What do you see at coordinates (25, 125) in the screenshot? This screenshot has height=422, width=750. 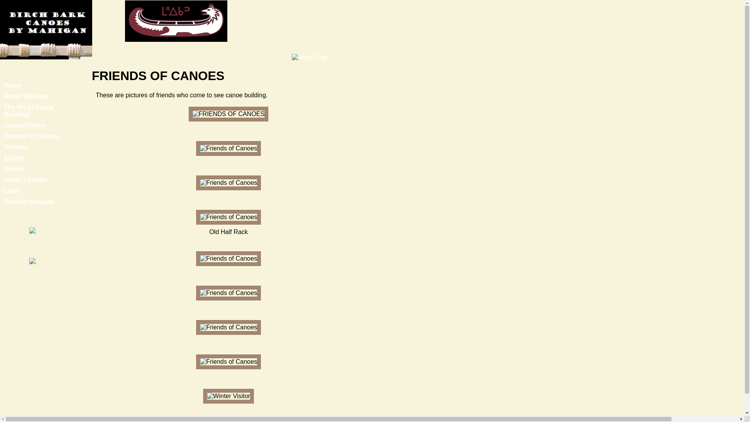 I see `Canoe Gallery` at bounding box center [25, 125].